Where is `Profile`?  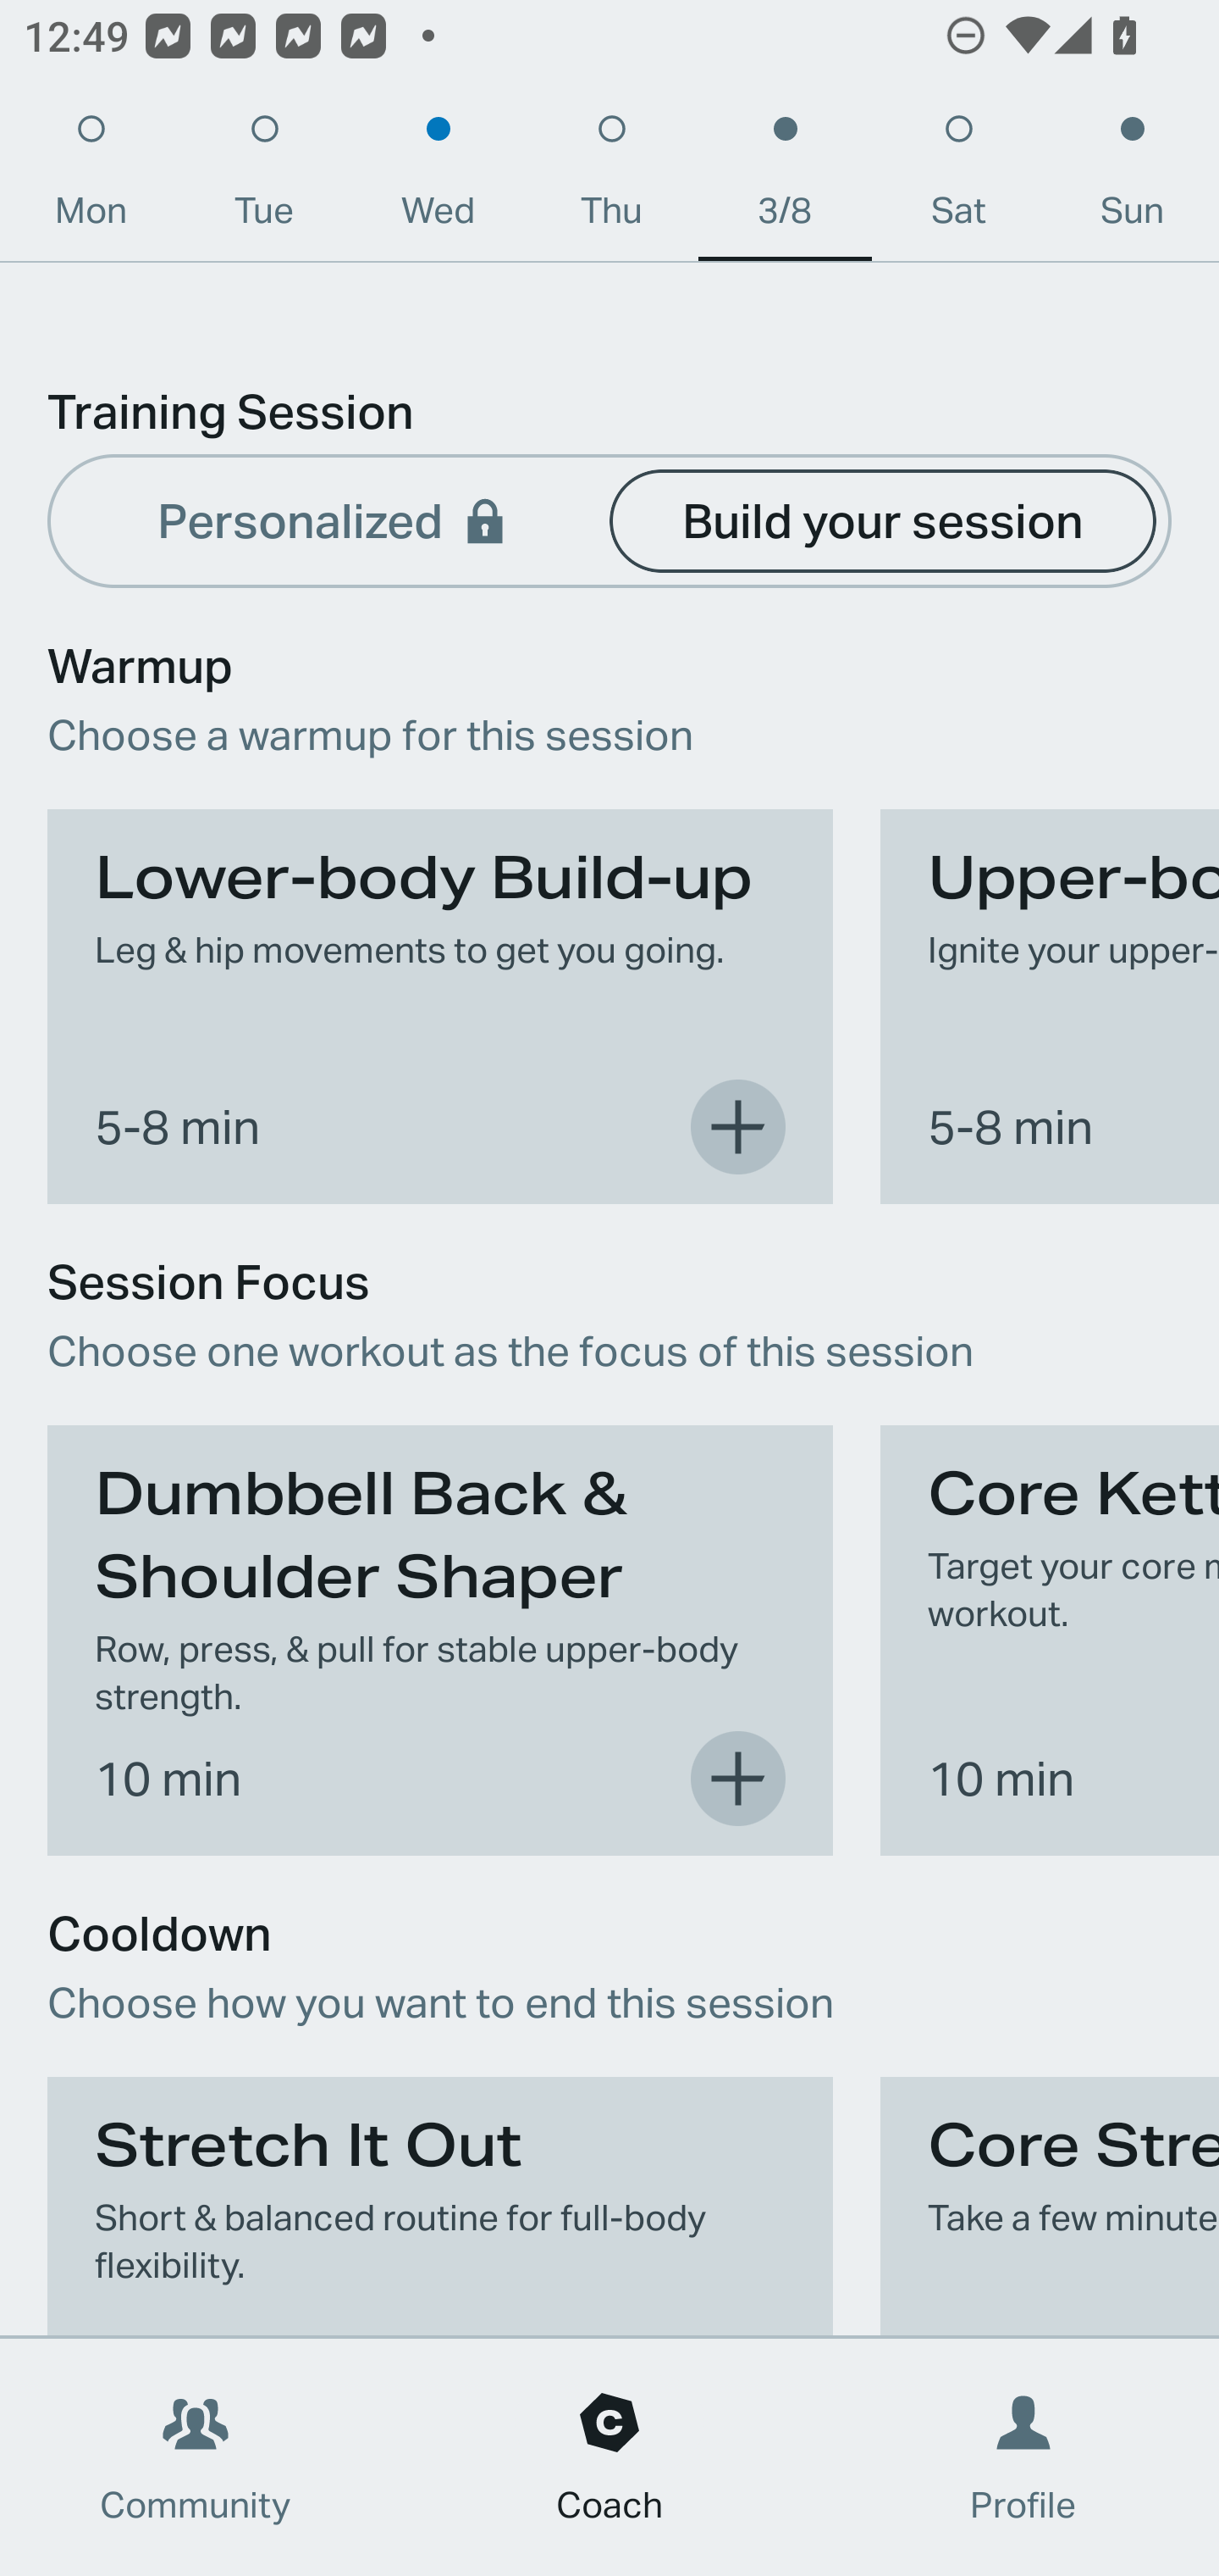
Profile is located at coordinates (1024, 2457).